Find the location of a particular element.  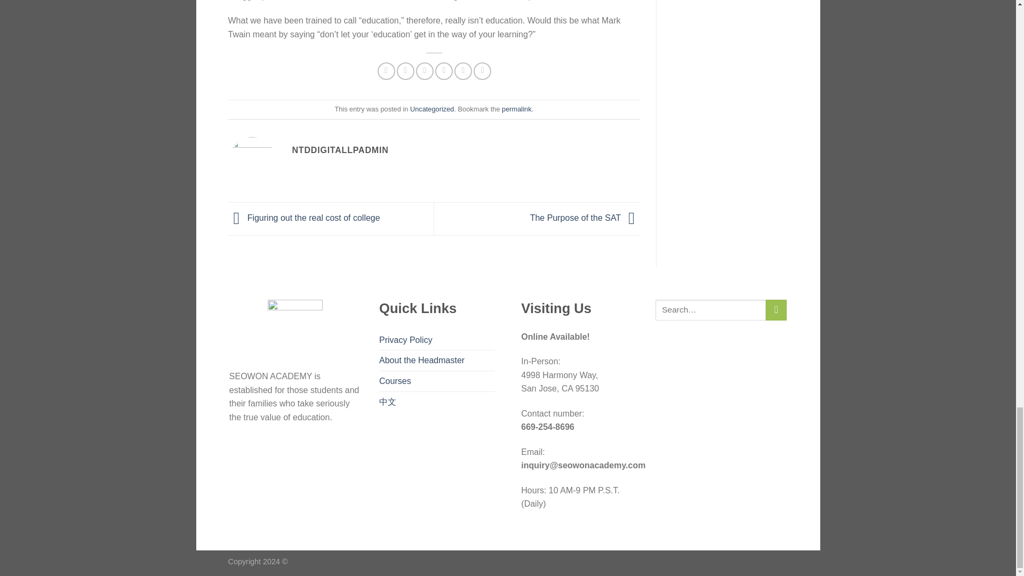

Pin on Pinterest is located at coordinates (444, 71).